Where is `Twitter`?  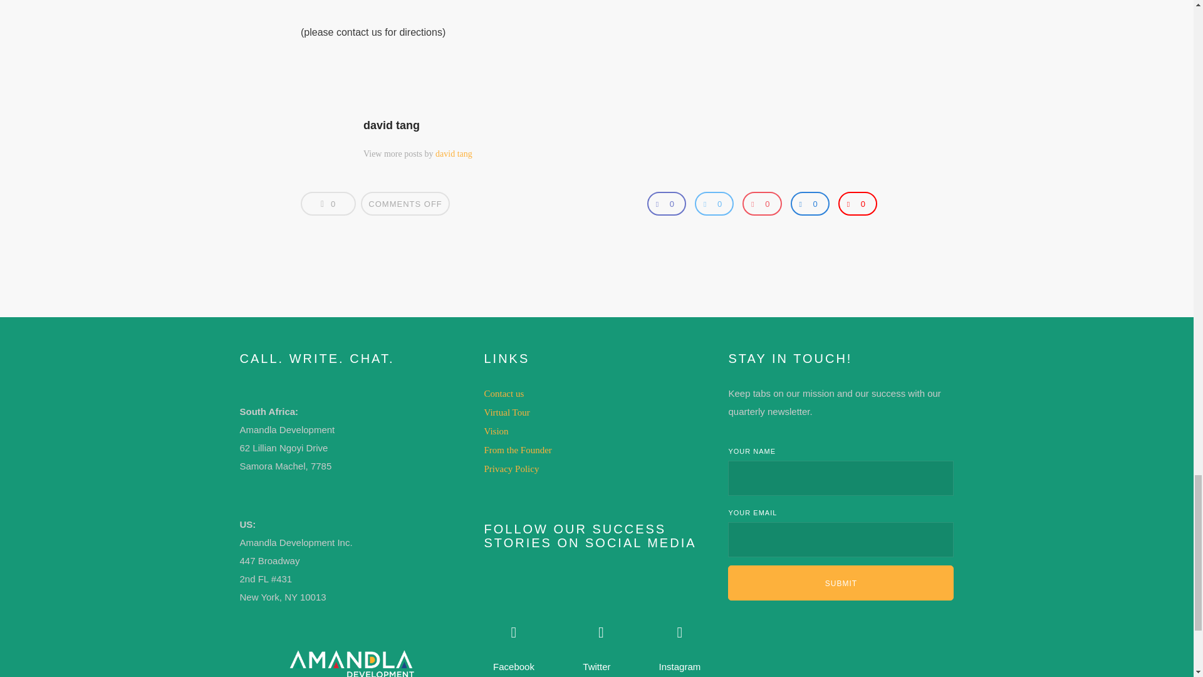
Twitter is located at coordinates (600, 620).